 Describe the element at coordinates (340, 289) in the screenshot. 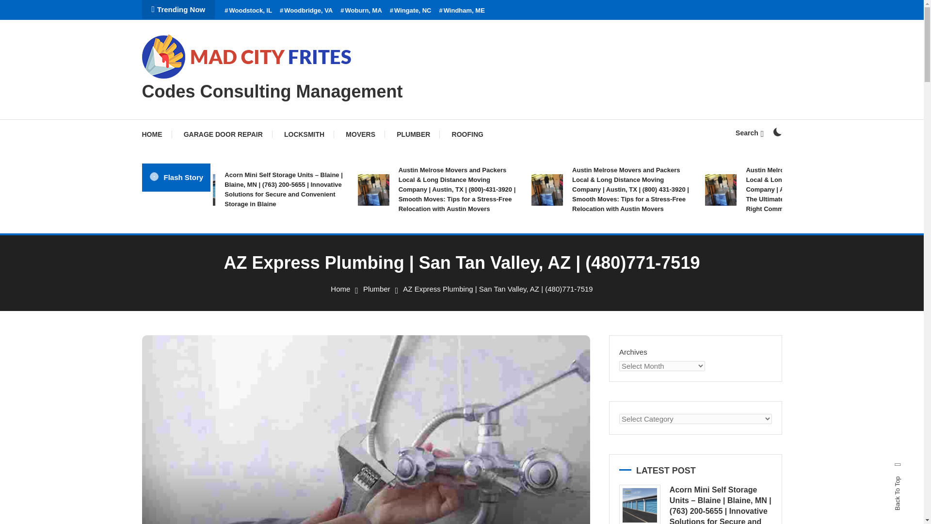

I see `Home` at that location.